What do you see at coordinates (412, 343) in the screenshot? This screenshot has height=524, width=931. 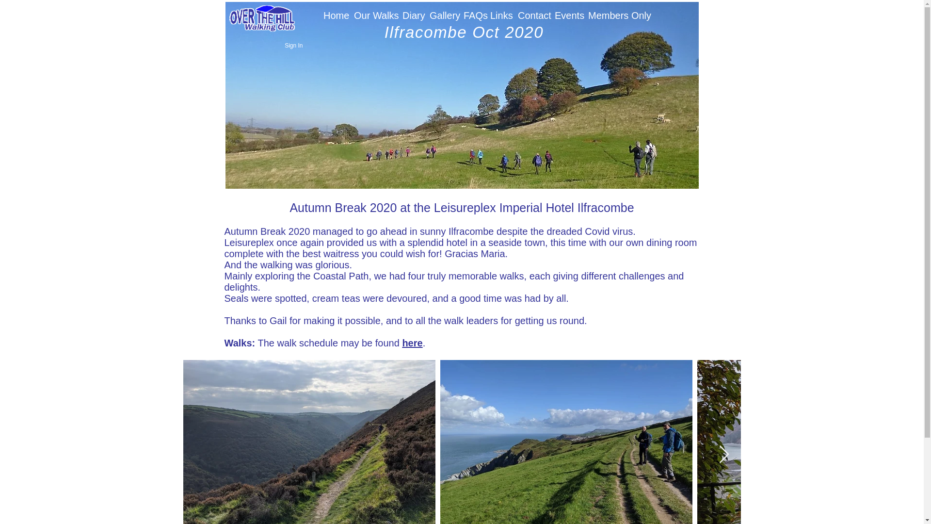 I see `here` at bounding box center [412, 343].